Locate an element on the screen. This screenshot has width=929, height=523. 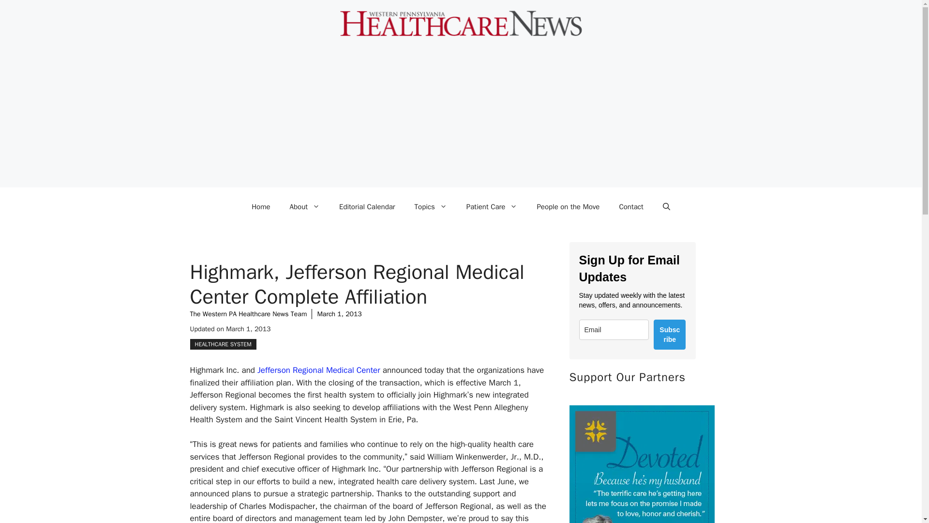
Home is located at coordinates (260, 206).